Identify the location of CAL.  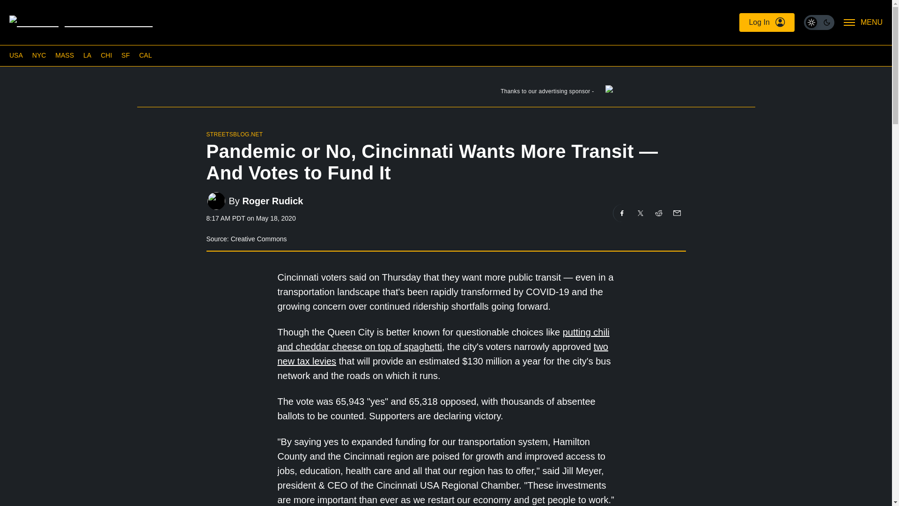
(145, 55).